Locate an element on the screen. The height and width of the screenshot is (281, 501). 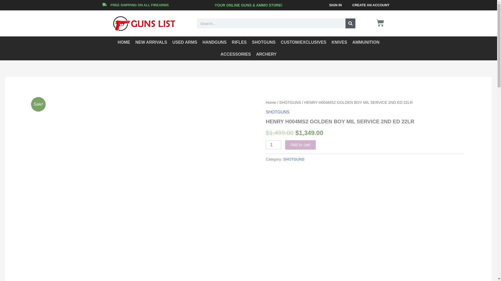
HOME is located at coordinates (124, 42).